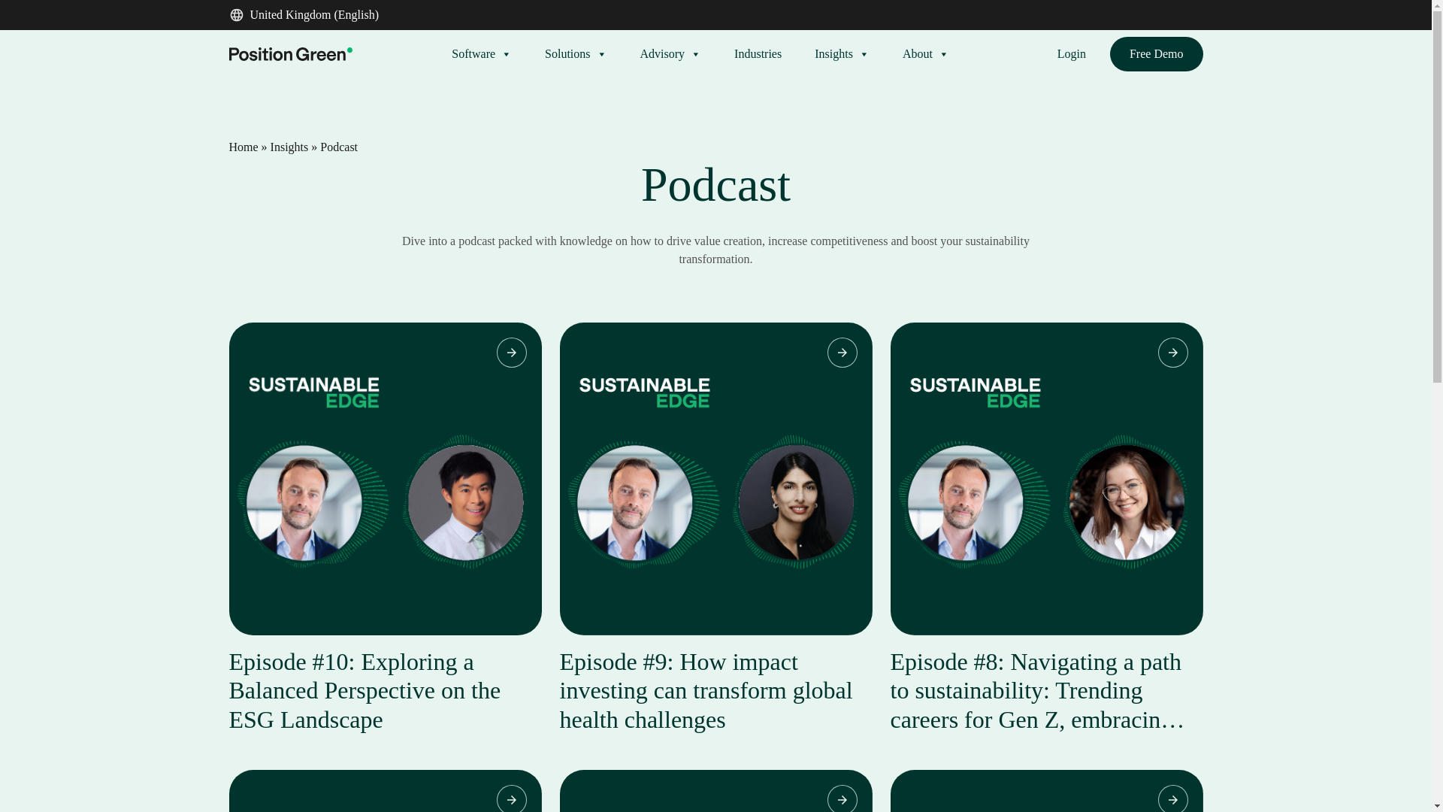  I want to click on Solutions, so click(576, 53).